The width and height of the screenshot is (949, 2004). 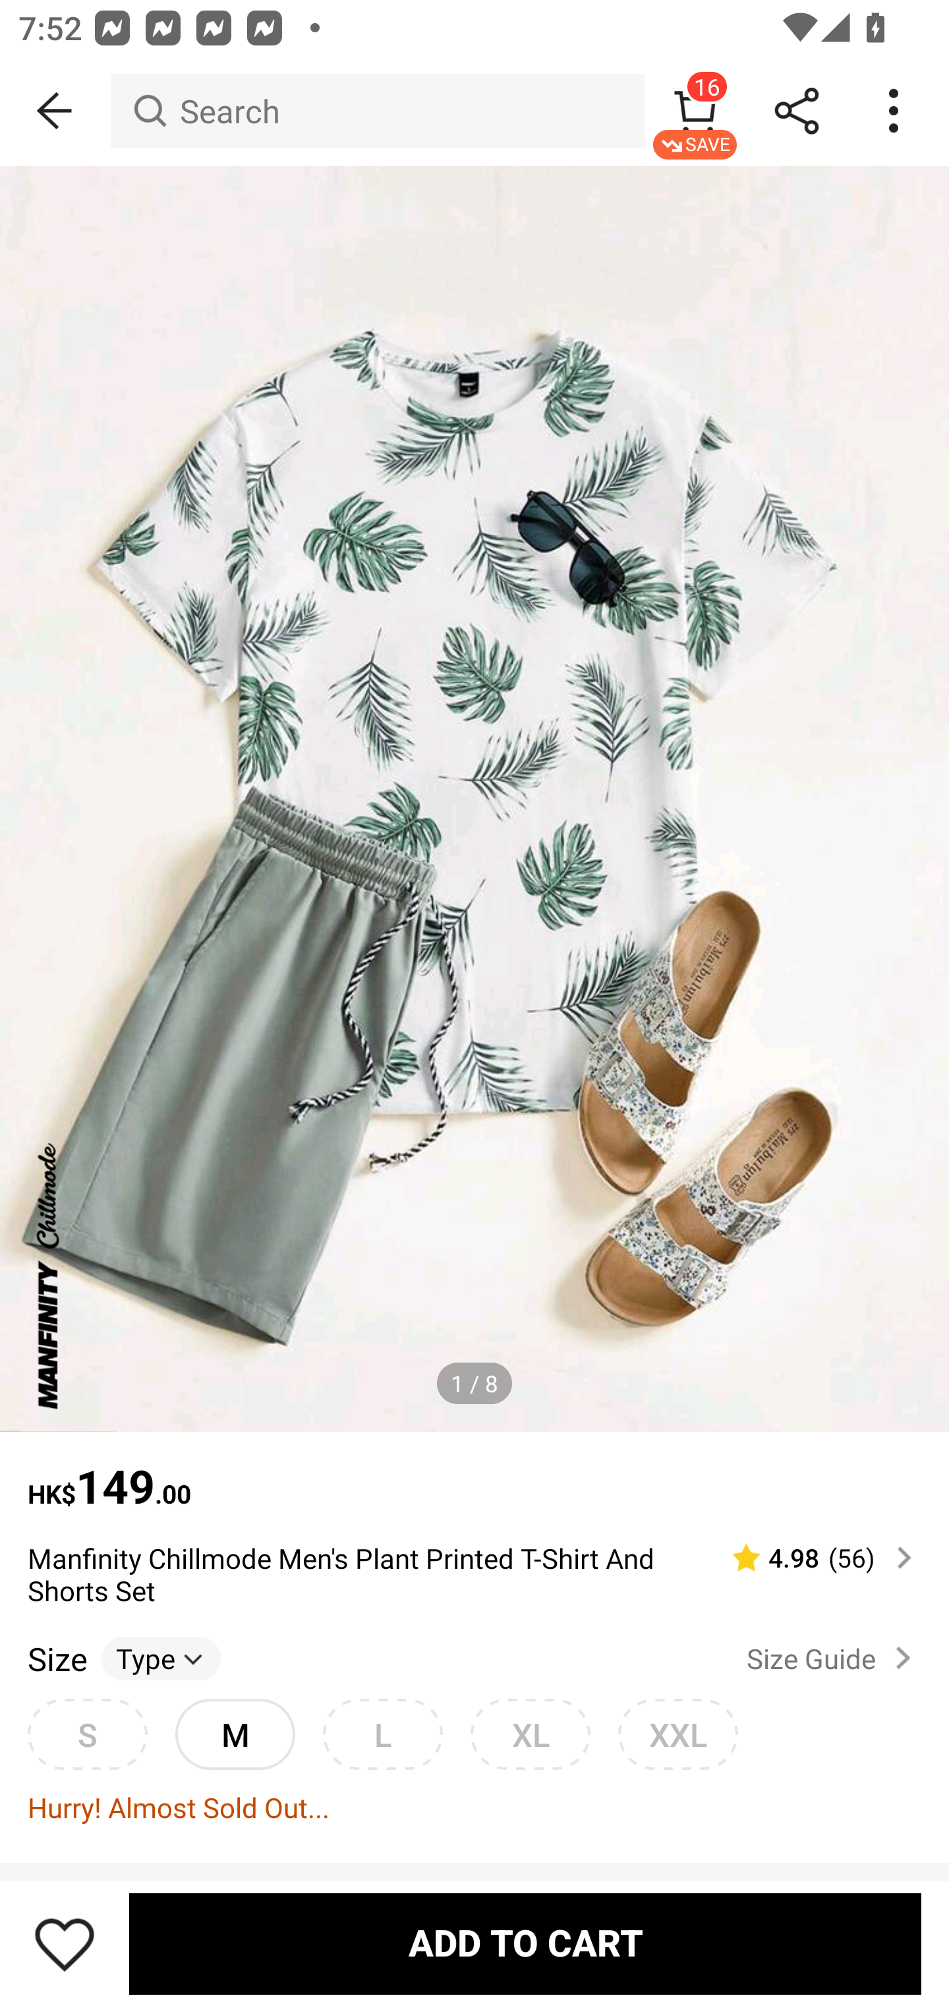 What do you see at coordinates (382, 1734) in the screenshot?
I see `L` at bounding box center [382, 1734].